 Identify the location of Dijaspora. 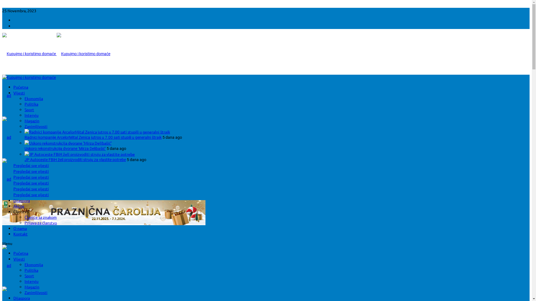
(22, 200).